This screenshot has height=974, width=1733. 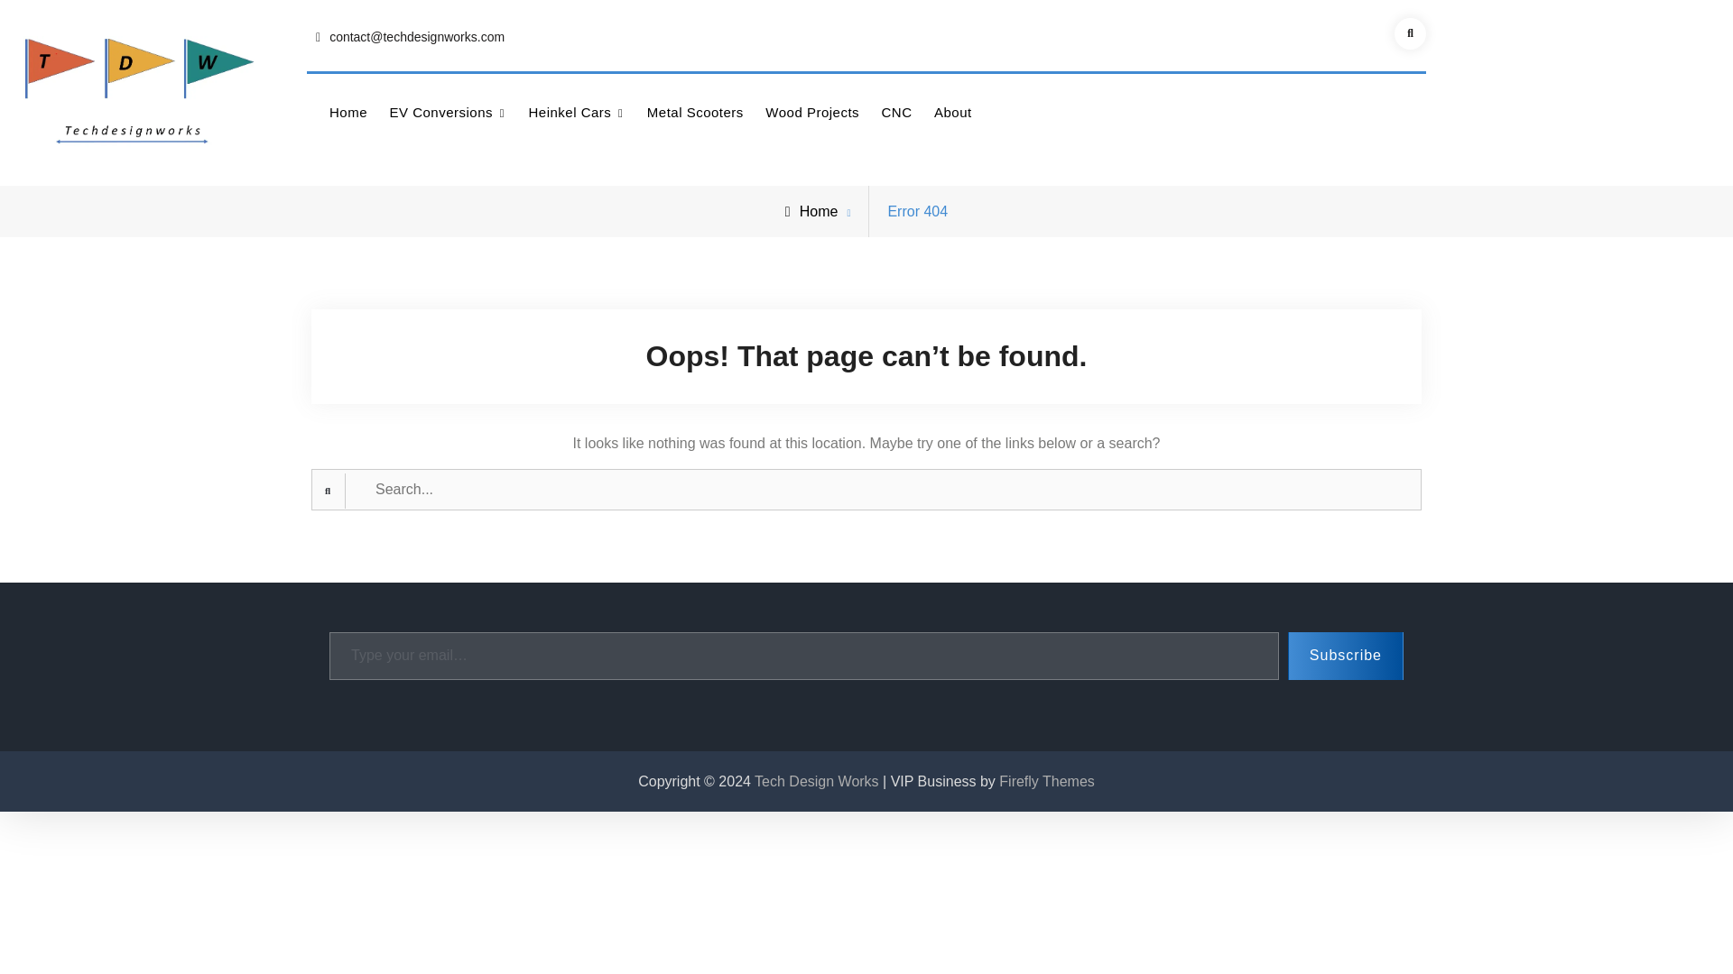 What do you see at coordinates (576, 112) in the screenshot?
I see `Heinkel Cars` at bounding box center [576, 112].